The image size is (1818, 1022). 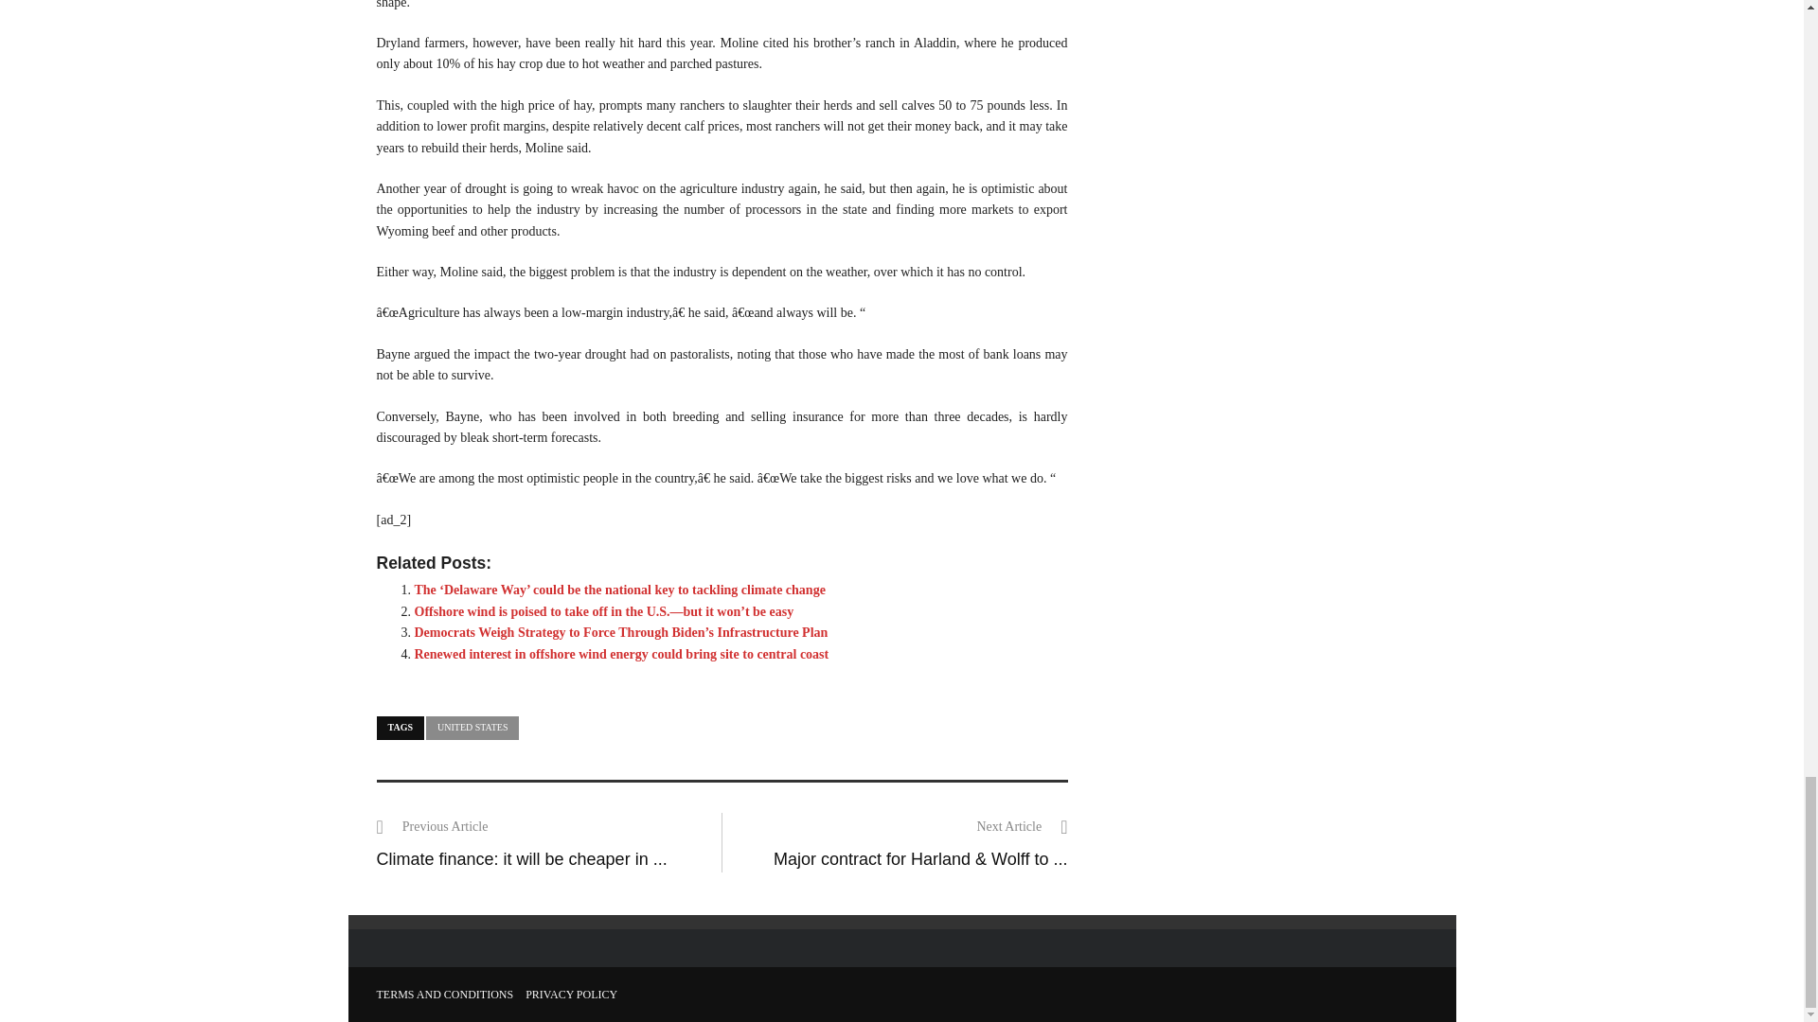 I want to click on View all posts tagged united states, so click(x=472, y=728).